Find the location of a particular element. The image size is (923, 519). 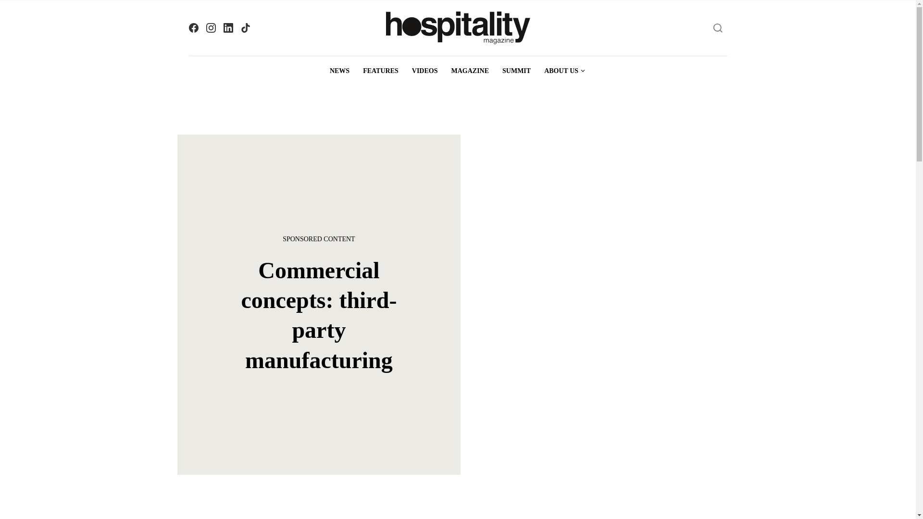

NEWS is located at coordinates (339, 71).